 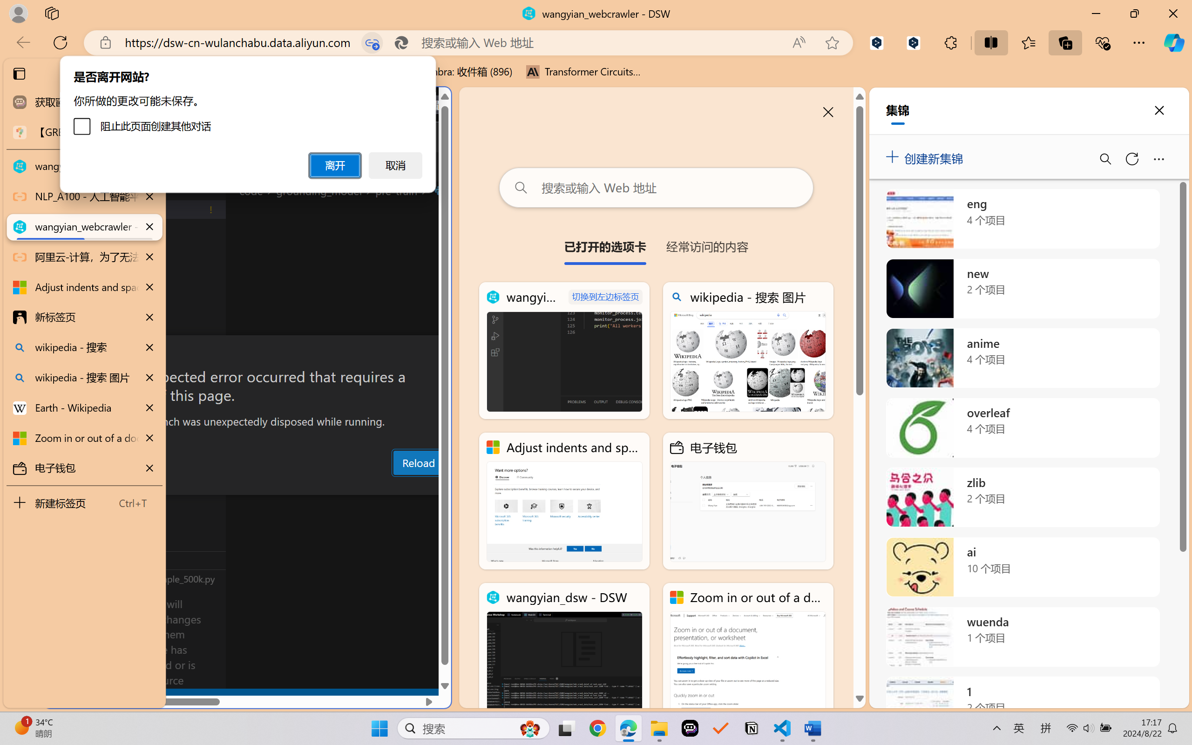 What do you see at coordinates (84, 287) in the screenshot?
I see `Adjust indents and spacing - Microsoft Support` at bounding box center [84, 287].